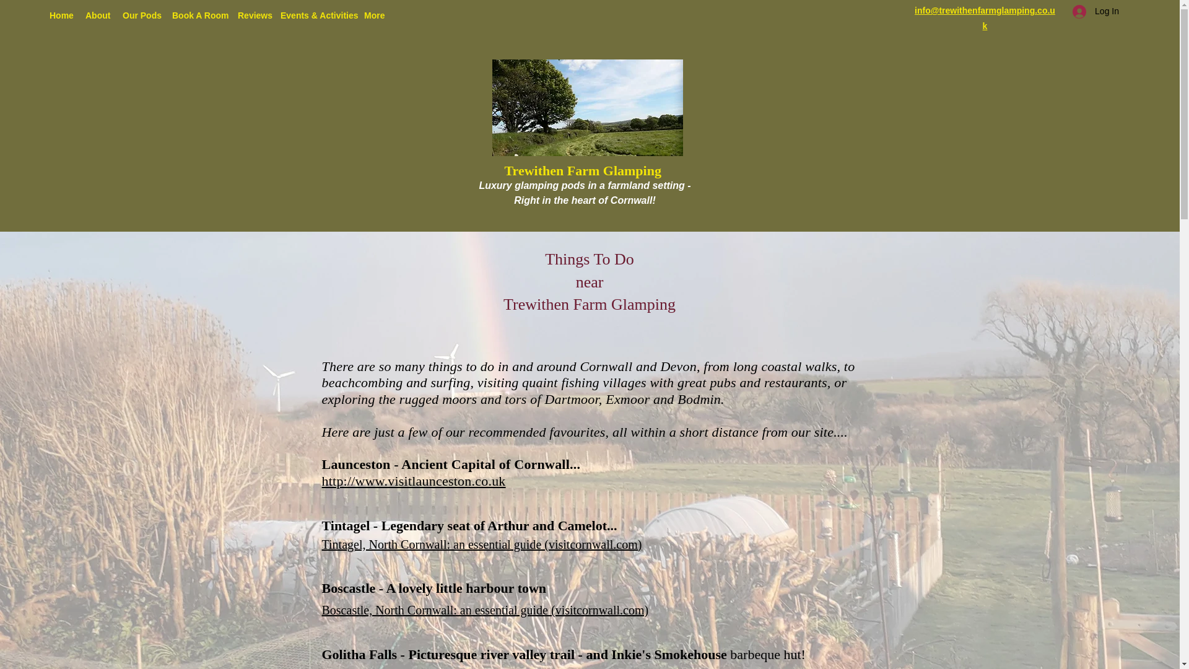 This screenshot has width=1189, height=669. I want to click on About, so click(98, 15).